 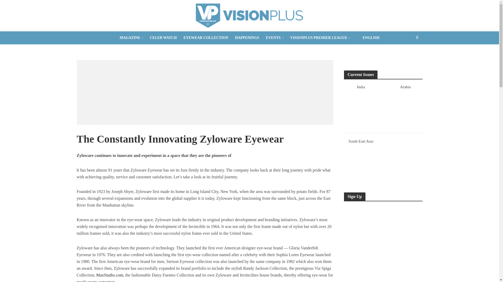 What do you see at coordinates (131, 38) in the screenshot?
I see `MAGAZINE` at bounding box center [131, 38].